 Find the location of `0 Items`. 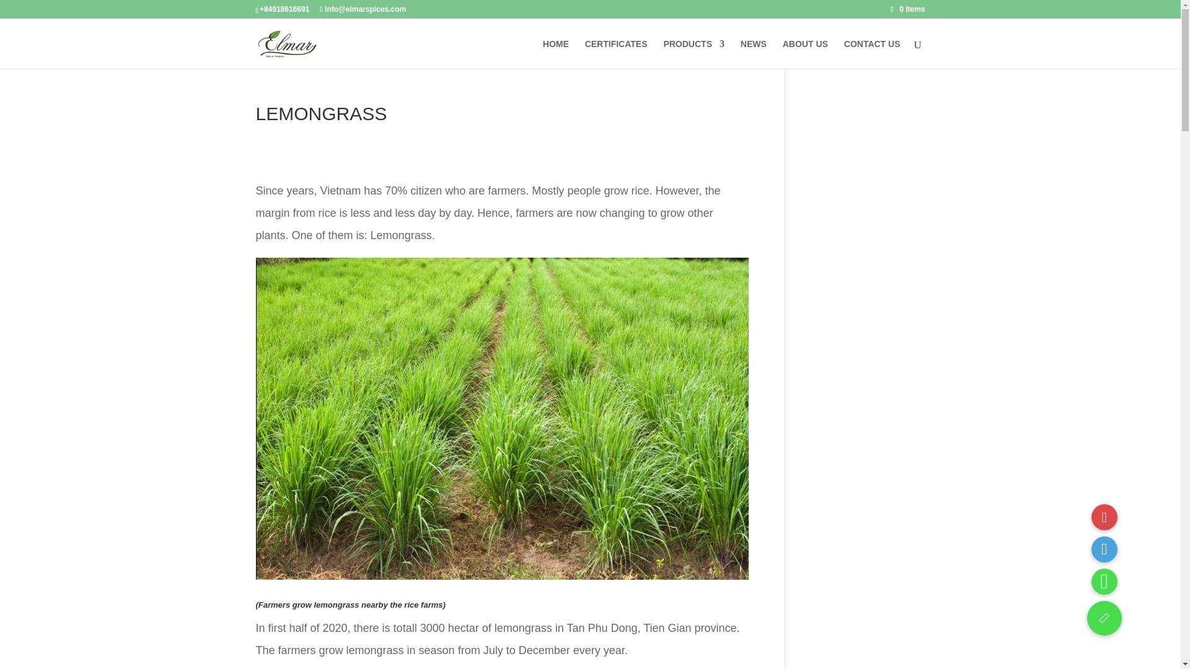

0 Items is located at coordinates (907, 9).